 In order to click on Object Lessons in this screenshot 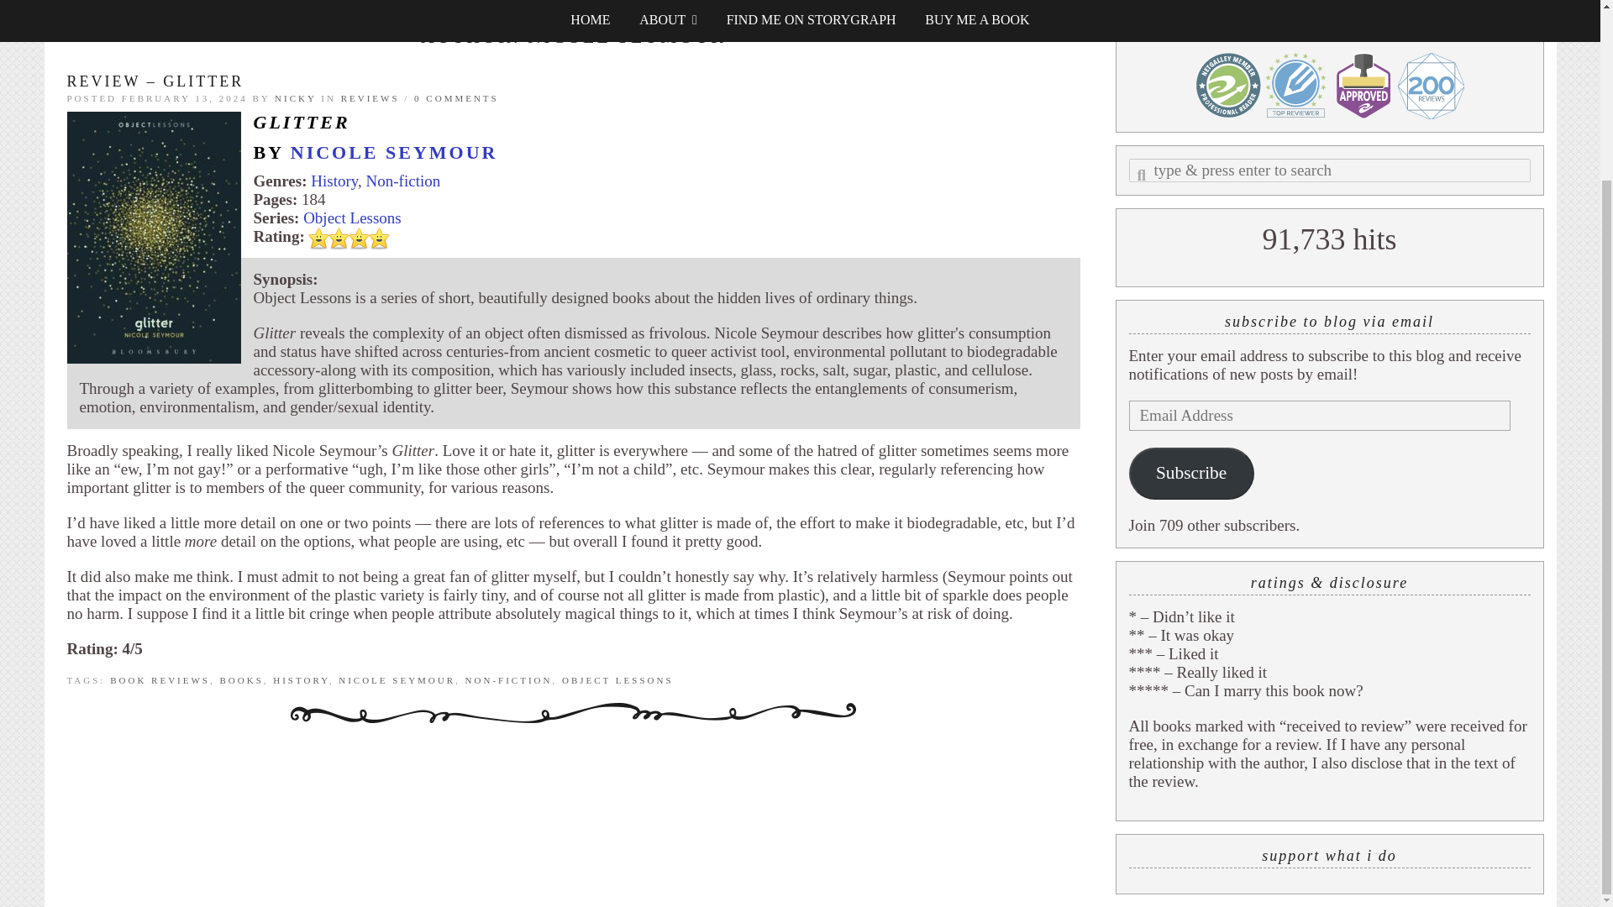, I will do `click(352, 218)`.